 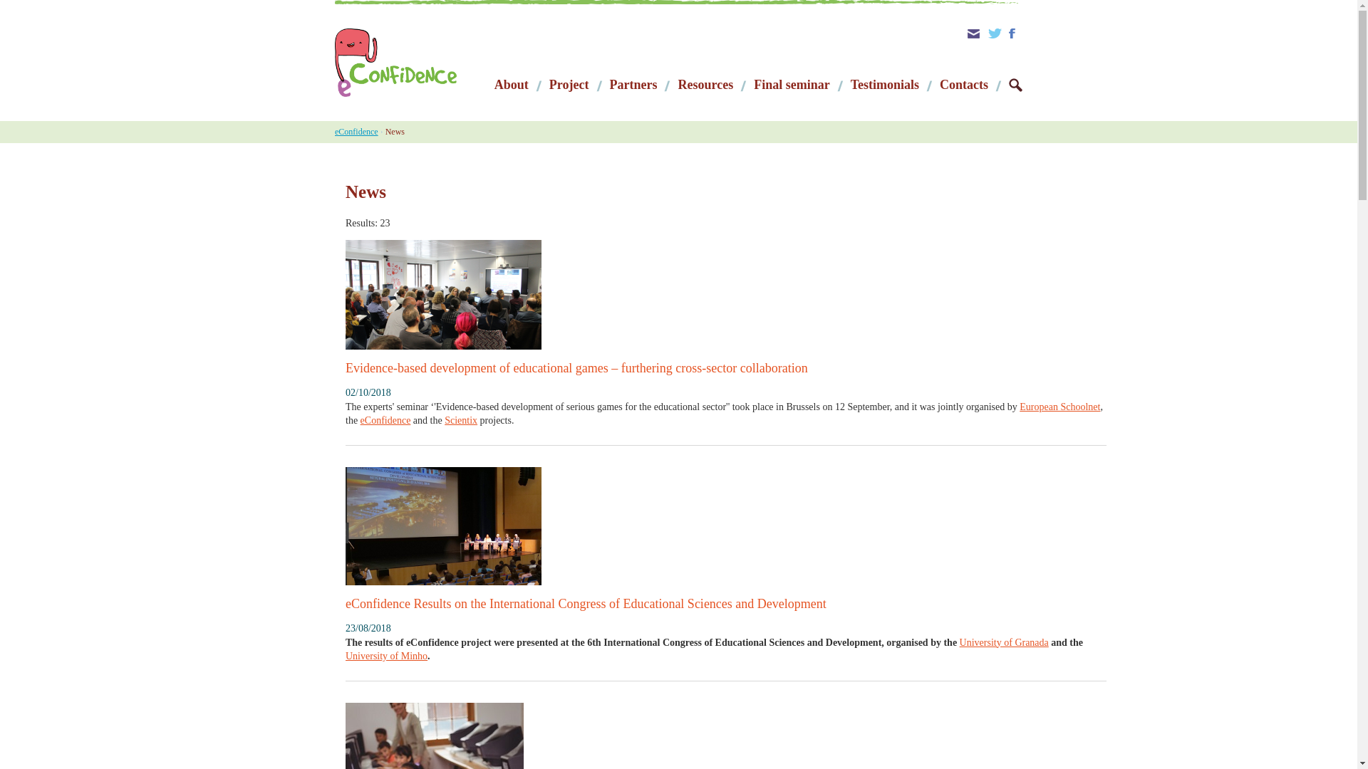 What do you see at coordinates (885, 85) in the screenshot?
I see `Testimonials` at bounding box center [885, 85].